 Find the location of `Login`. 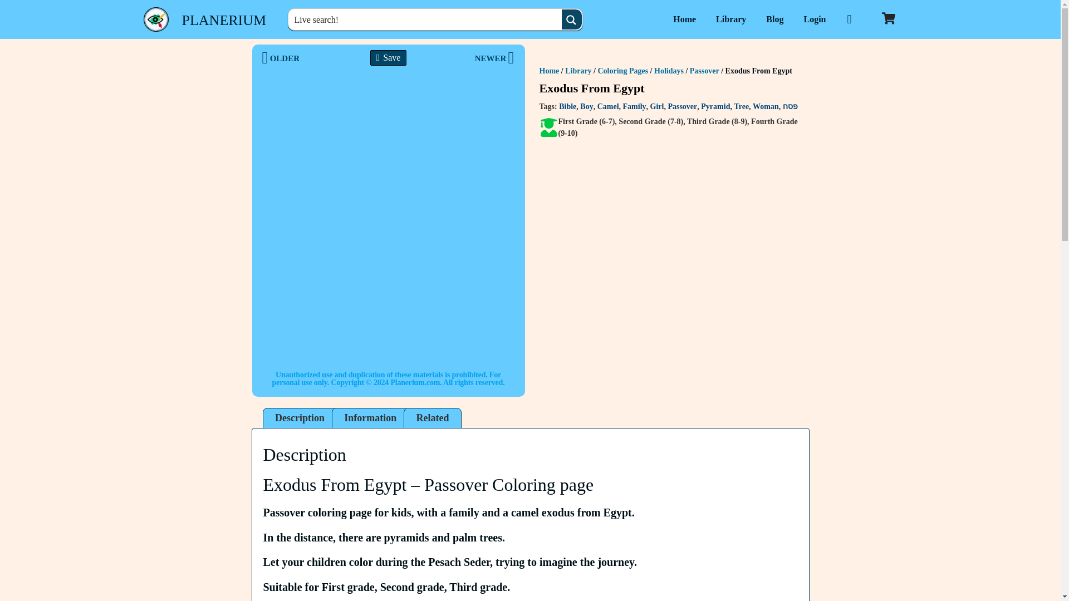

Login is located at coordinates (814, 19).